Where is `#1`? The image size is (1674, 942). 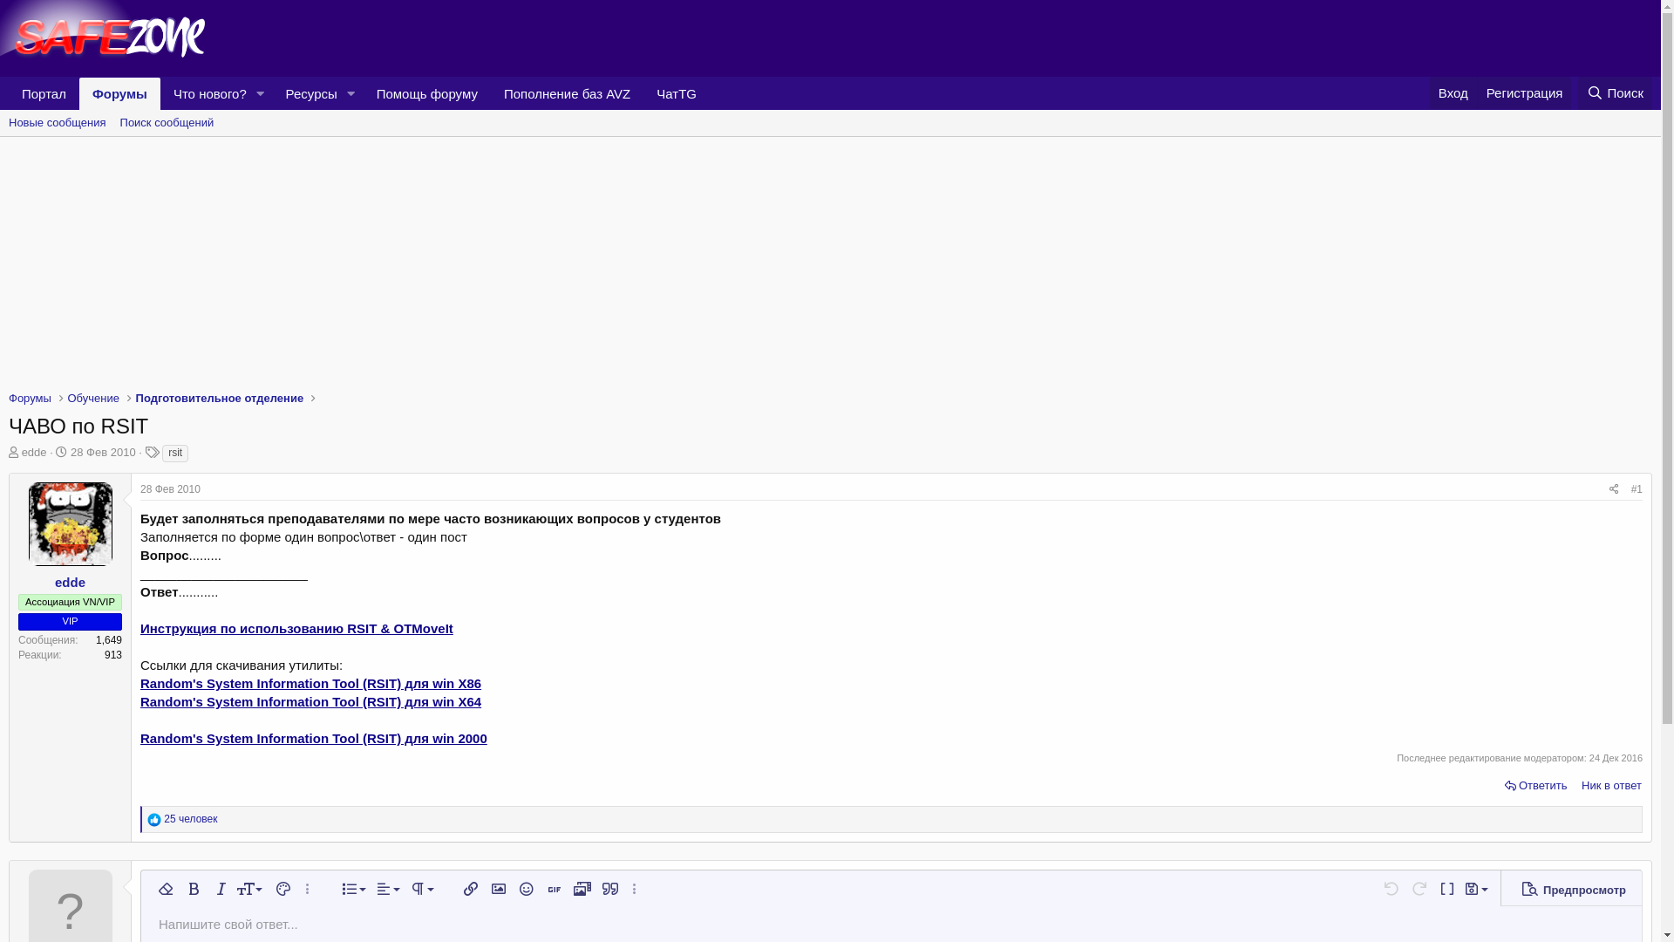
#1 is located at coordinates (1637, 489).